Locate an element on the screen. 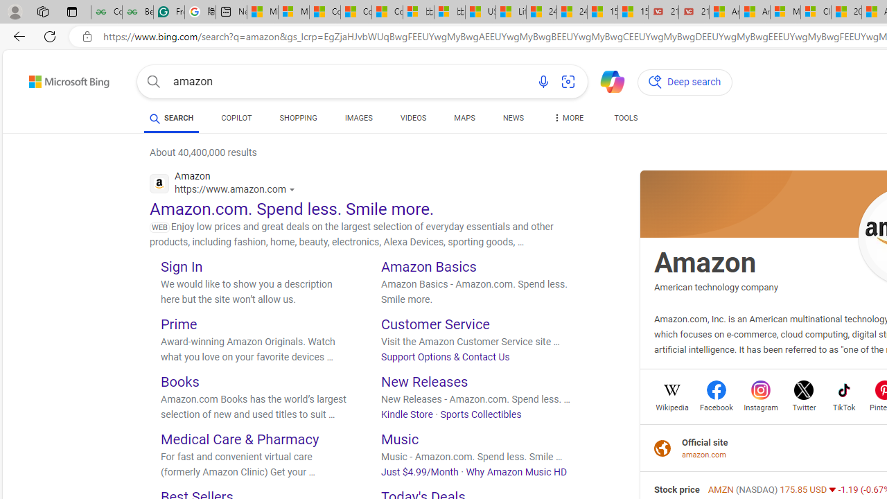  VIDEOS is located at coordinates (413, 121).